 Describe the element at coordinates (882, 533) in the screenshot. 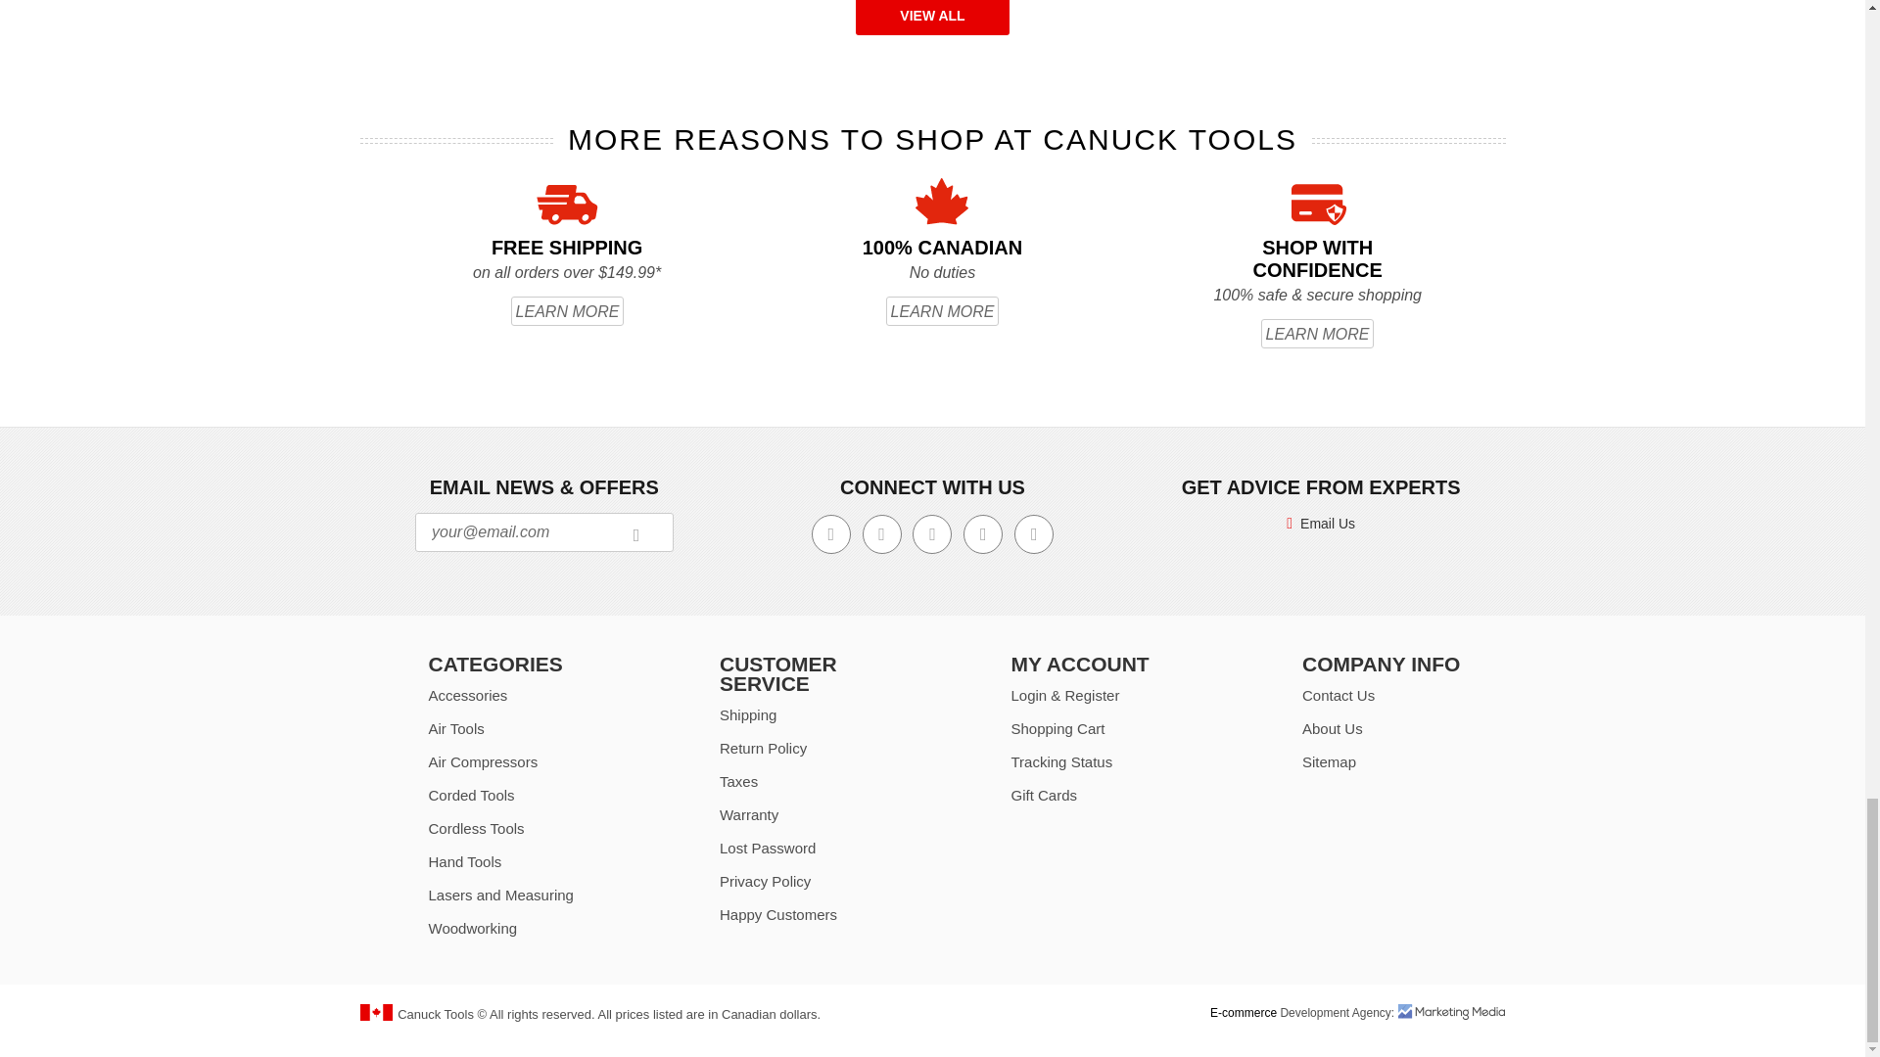

I see `Twitter` at that location.